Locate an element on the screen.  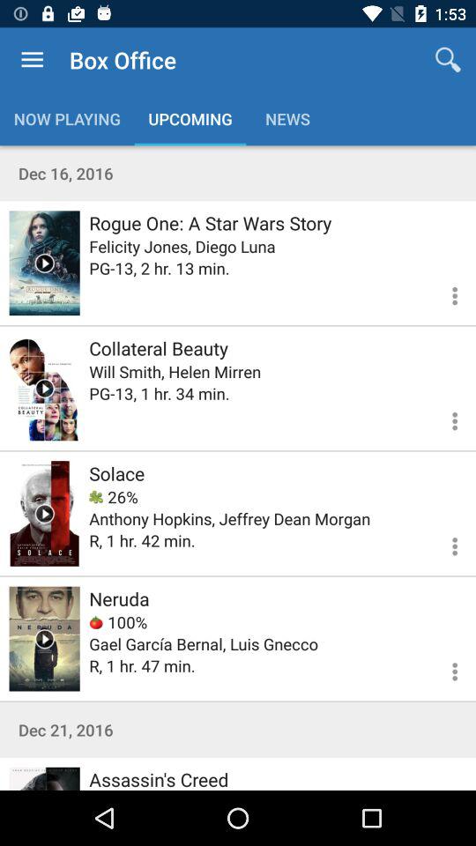
swipe to neruda icon is located at coordinates (119, 598).